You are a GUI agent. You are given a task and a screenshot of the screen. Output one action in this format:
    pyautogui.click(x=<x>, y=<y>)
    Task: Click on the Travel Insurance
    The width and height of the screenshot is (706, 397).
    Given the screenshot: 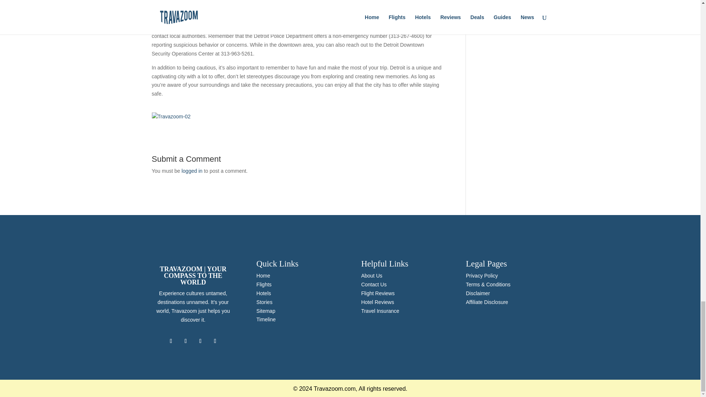 What is the action you would take?
    pyautogui.click(x=380, y=311)
    